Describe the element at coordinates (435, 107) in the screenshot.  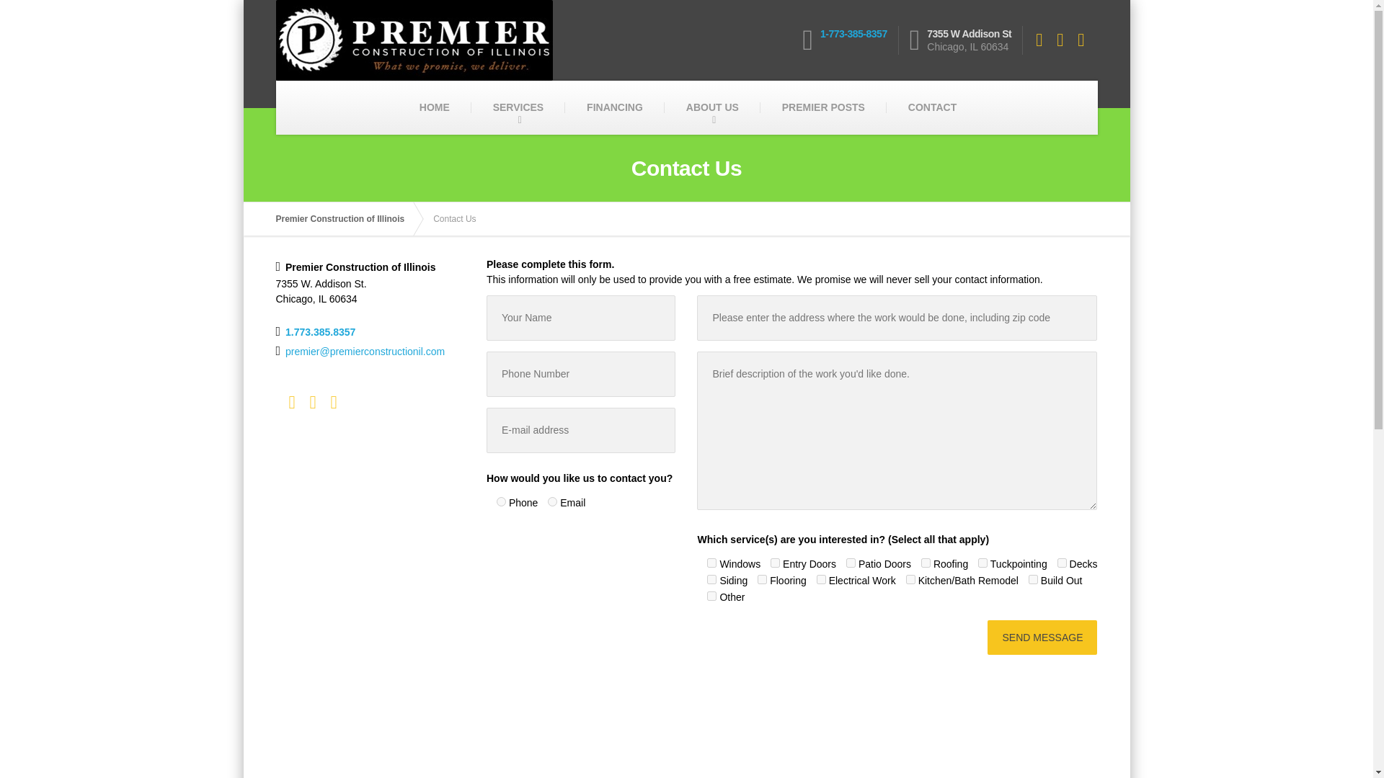
I see `HOME` at that location.